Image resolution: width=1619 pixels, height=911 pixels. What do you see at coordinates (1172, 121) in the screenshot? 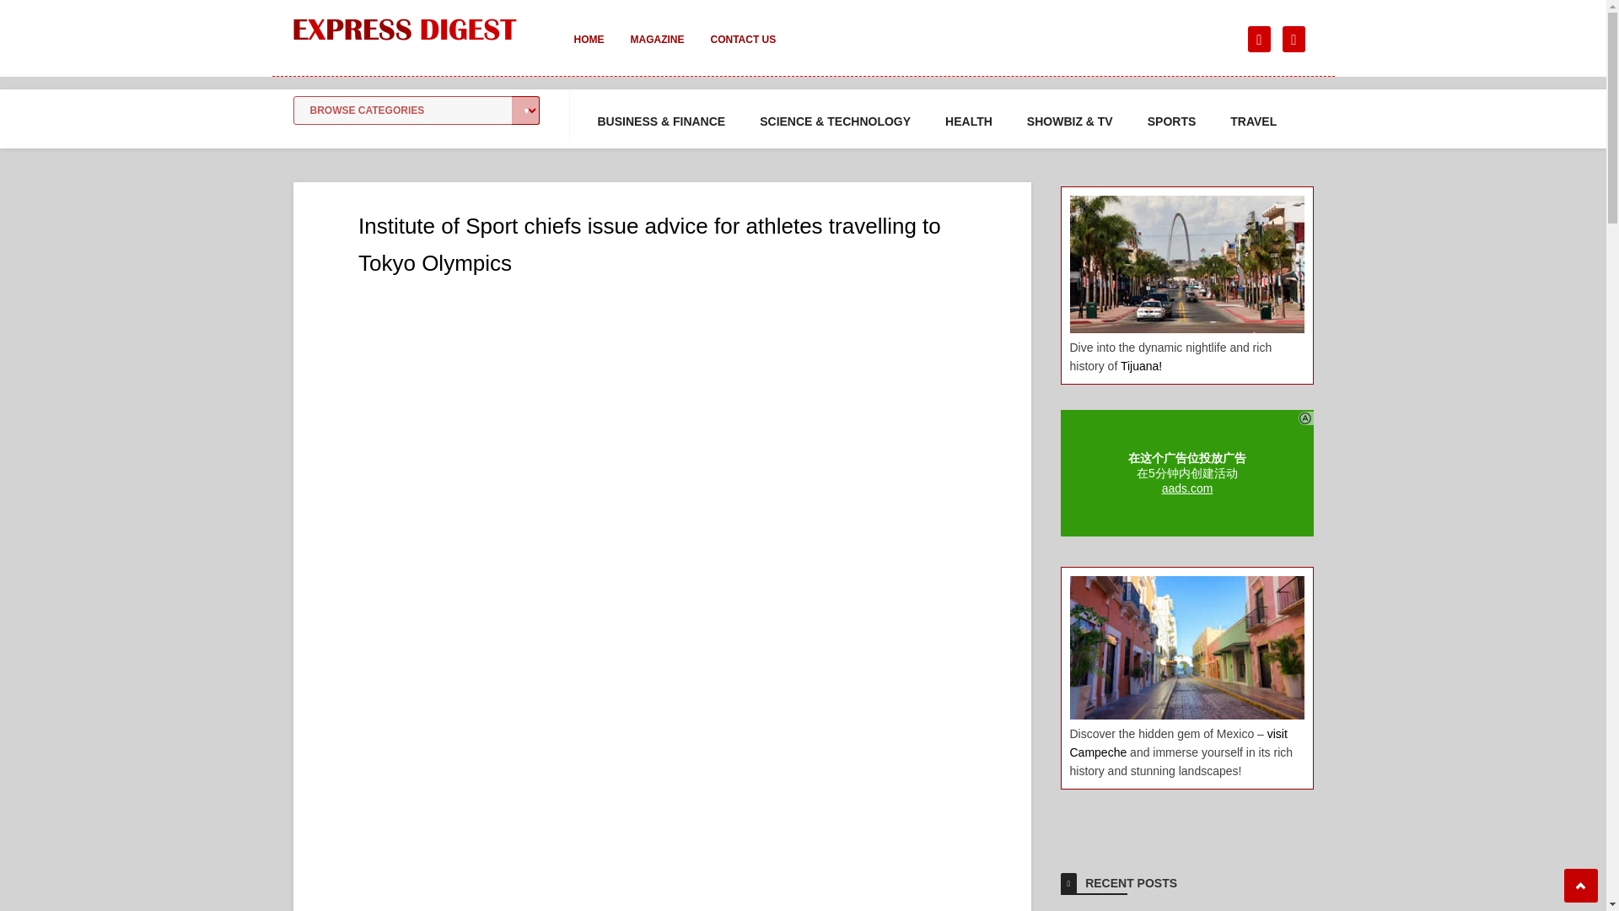
I see `SPORTS` at bounding box center [1172, 121].